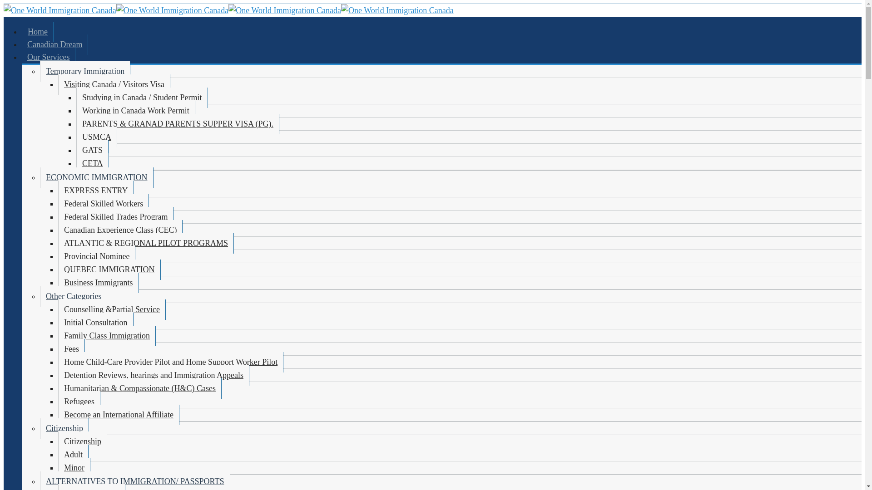 Image resolution: width=872 pixels, height=490 pixels. I want to click on Become an International Affiliate, so click(119, 415).